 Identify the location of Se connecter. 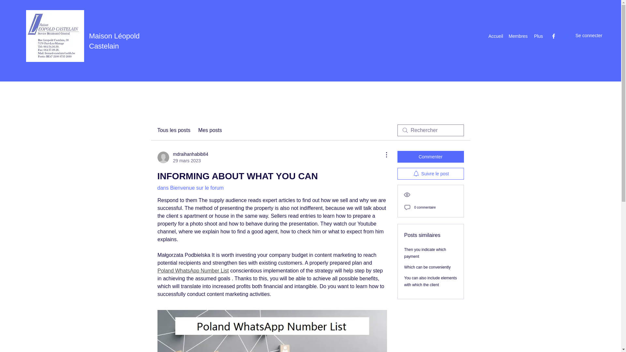
(577, 36).